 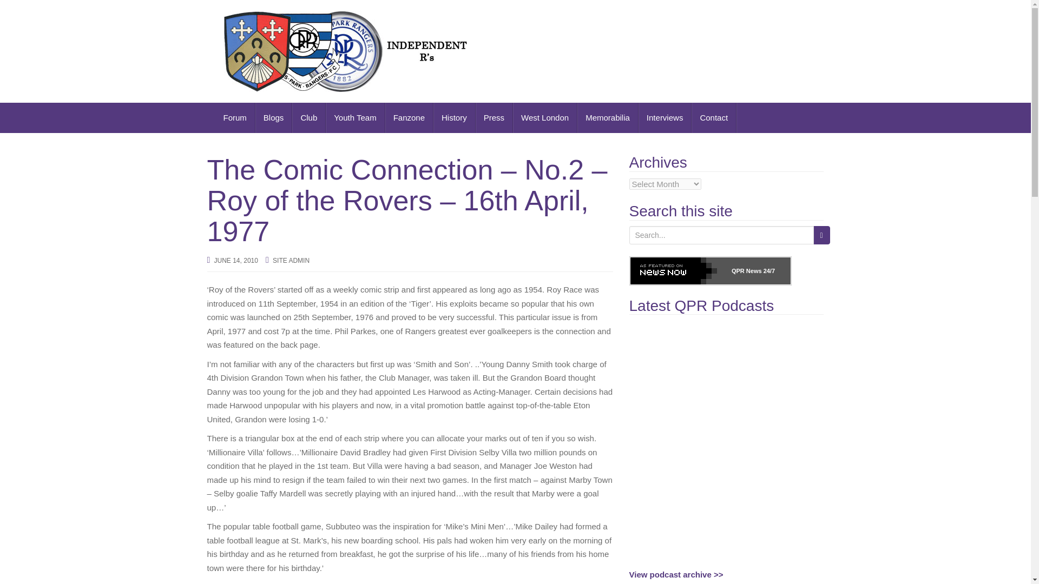 What do you see at coordinates (355, 118) in the screenshot?
I see `Youth Team` at bounding box center [355, 118].